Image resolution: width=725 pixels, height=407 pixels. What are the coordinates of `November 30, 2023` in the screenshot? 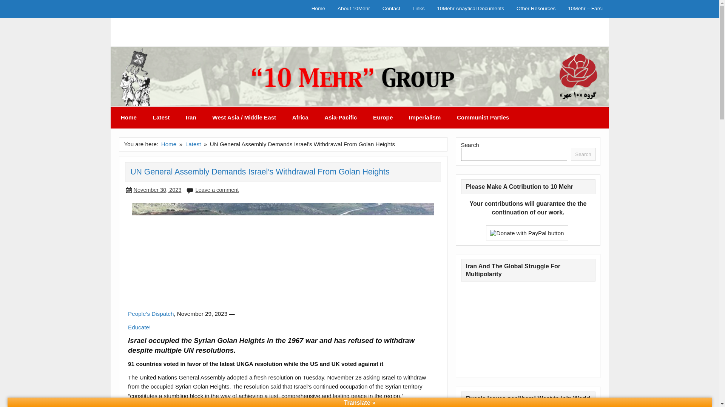 It's located at (157, 190).